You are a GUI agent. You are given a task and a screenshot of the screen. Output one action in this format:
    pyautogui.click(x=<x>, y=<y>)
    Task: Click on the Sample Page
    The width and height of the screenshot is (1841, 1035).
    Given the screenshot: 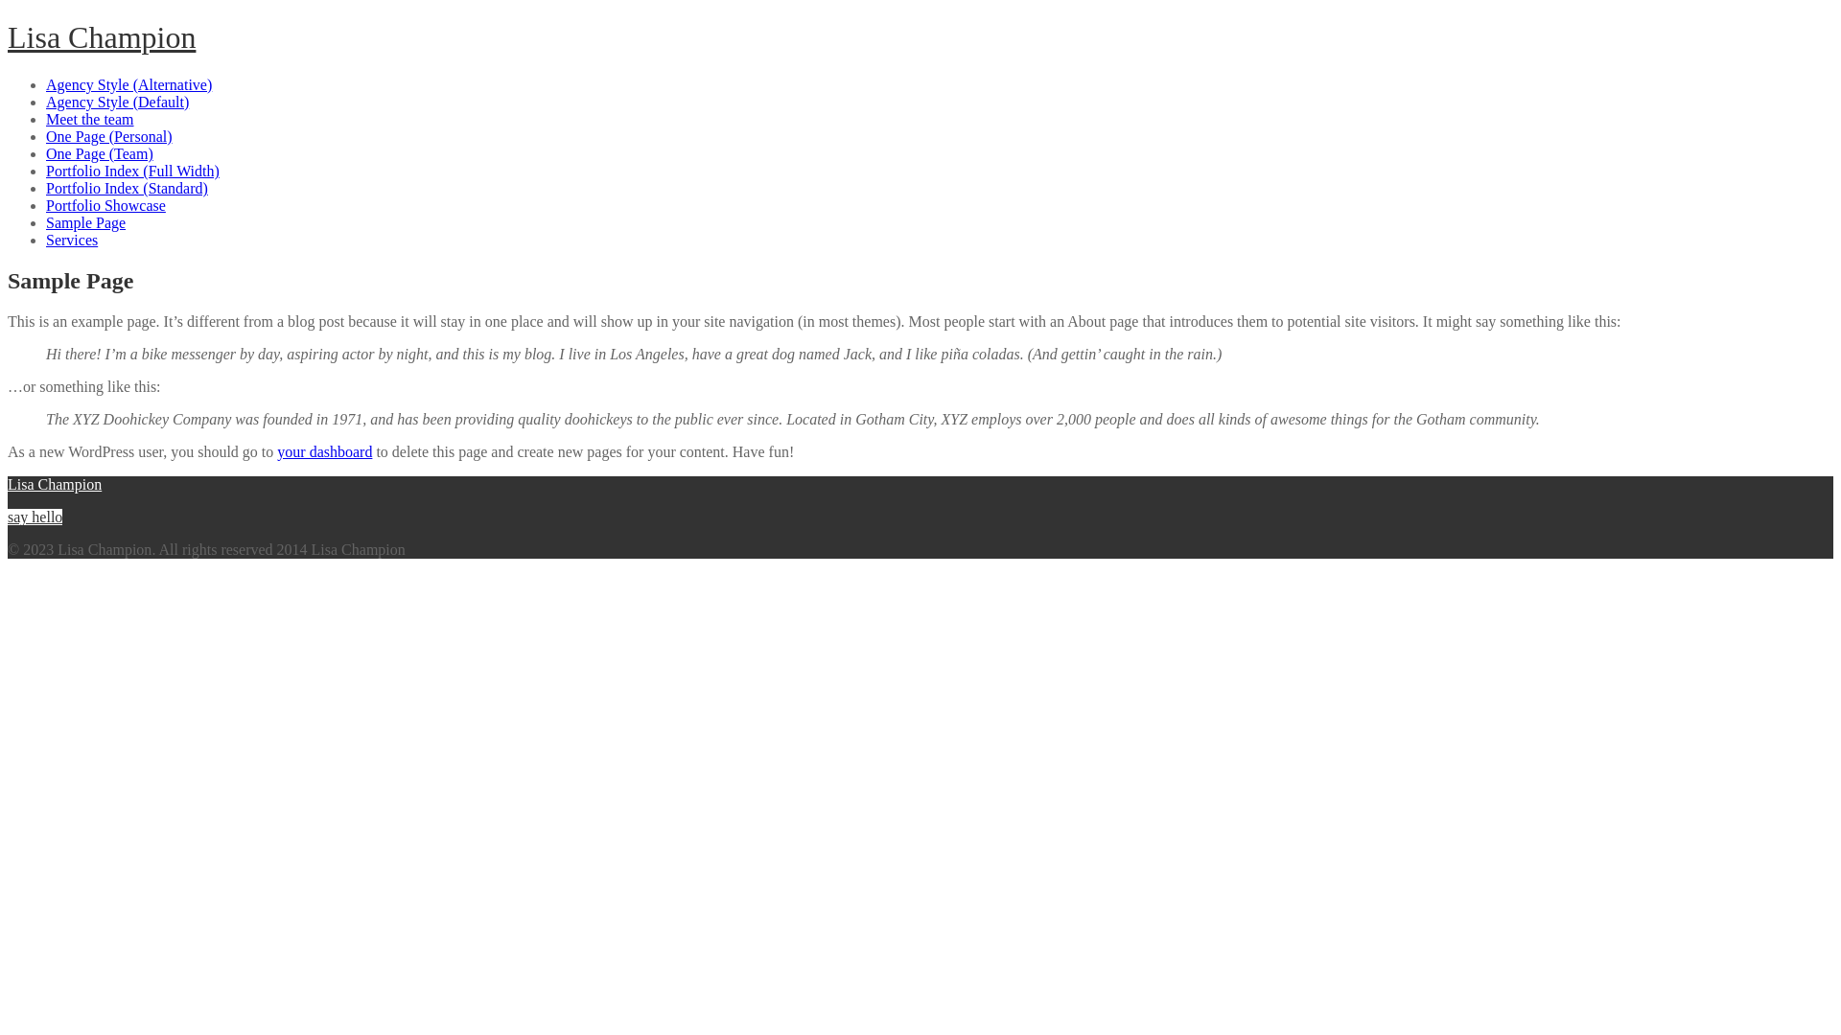 What is the action you would take?
    pyautogui.click(x=86, y=222)
    